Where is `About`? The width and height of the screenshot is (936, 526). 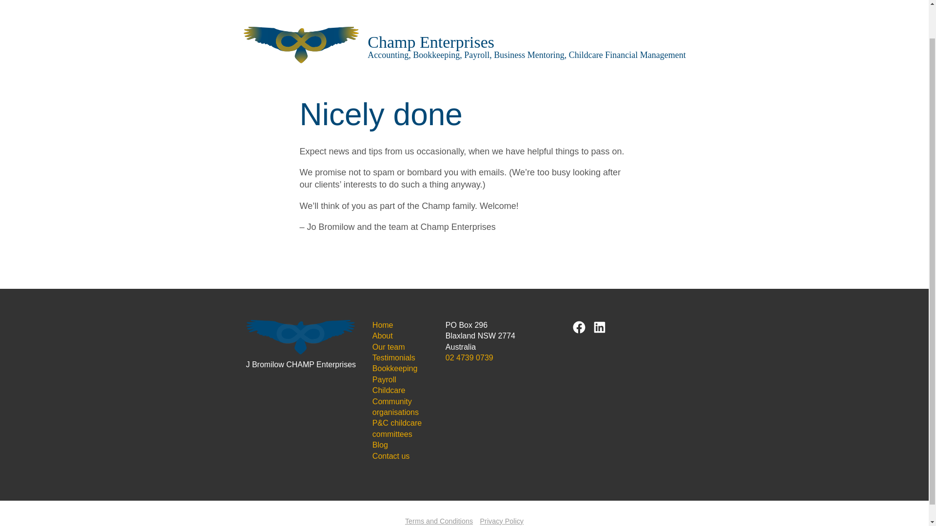
About is located at coordinates (383, 336).